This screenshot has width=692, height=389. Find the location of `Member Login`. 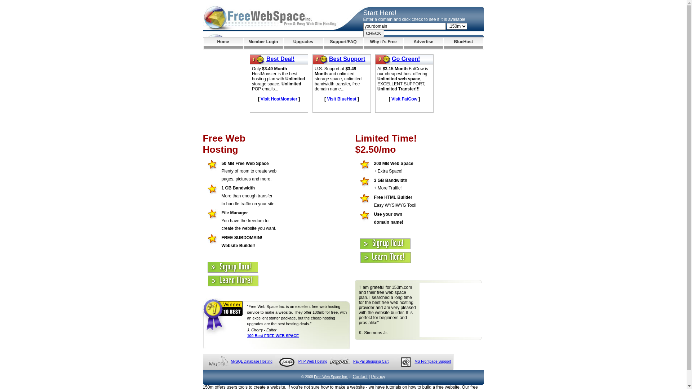

Member Login is located at coordinates (263, 43).